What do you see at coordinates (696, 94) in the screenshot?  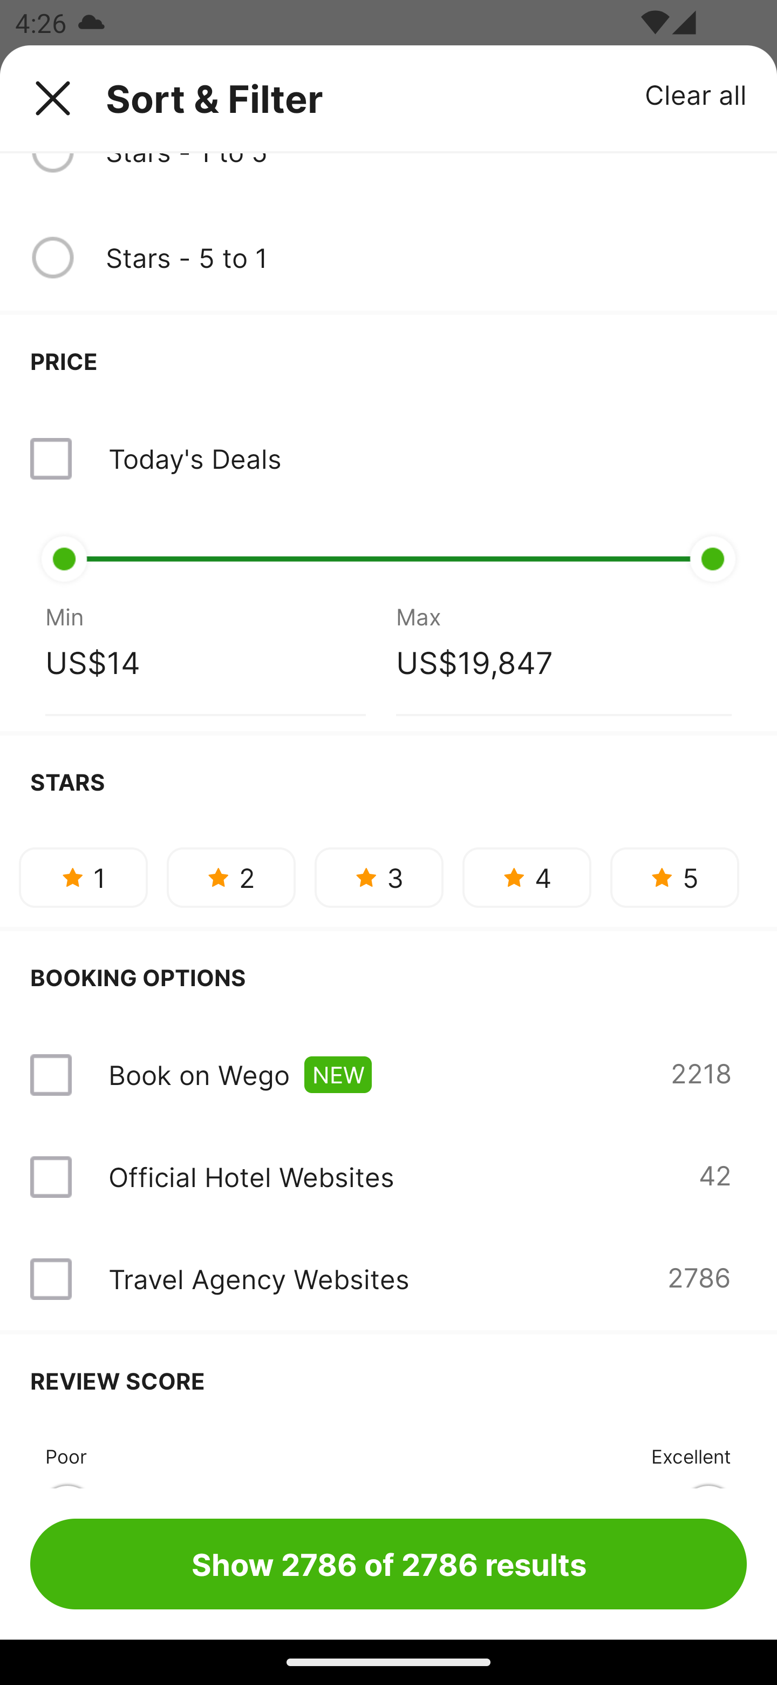 I see `Clear all` at bounding box center [696, 94].